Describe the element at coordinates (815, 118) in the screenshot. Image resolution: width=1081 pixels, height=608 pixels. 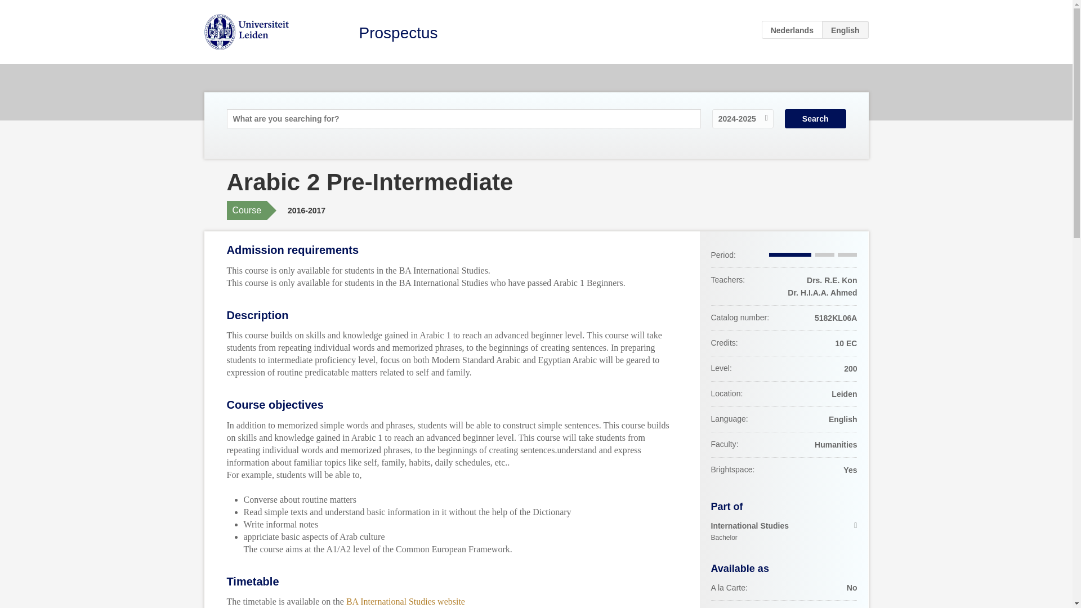
I see `Search` at that location.